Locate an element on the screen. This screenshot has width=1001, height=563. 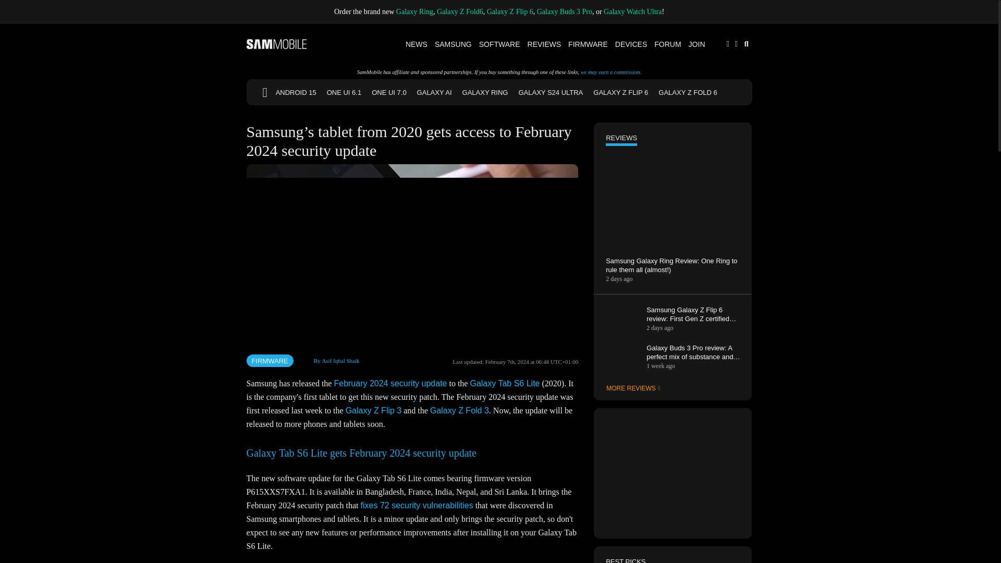
Galaxy Buds 3 Pro is located at coordinates (564, 11).